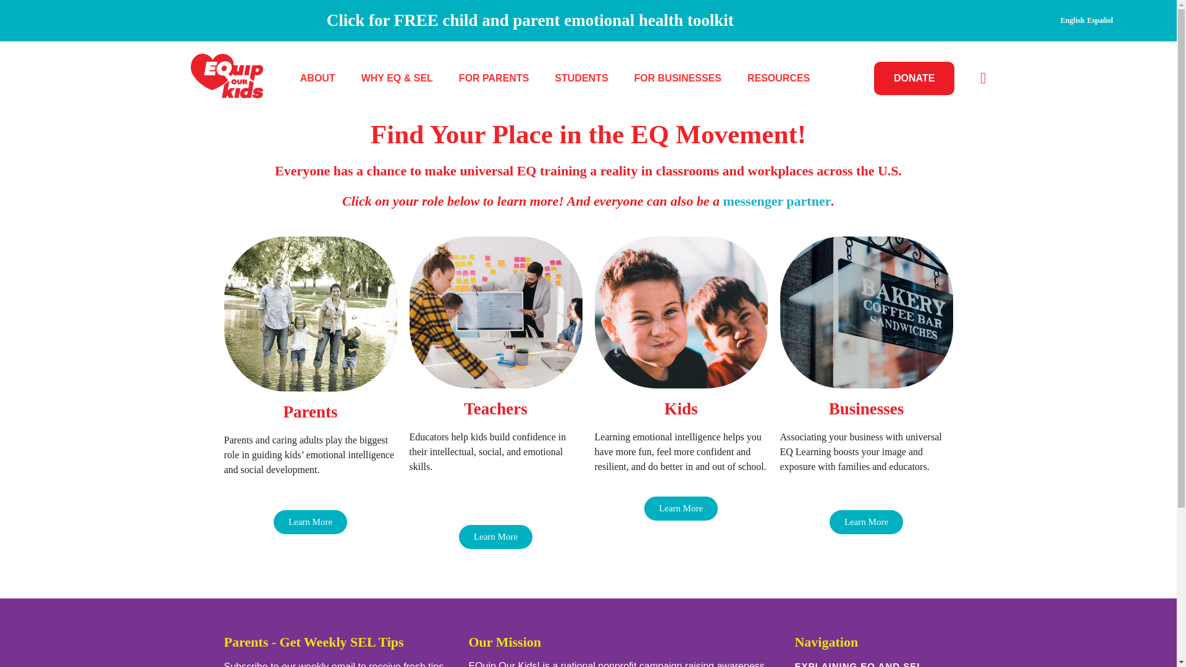 Image resolution: width=1186 pixels, height=667 pixels. Describe the element at coordinates (530, 20) in the screenshot. I see `Click for FREE child and parent emotional health toolkit` at that location.